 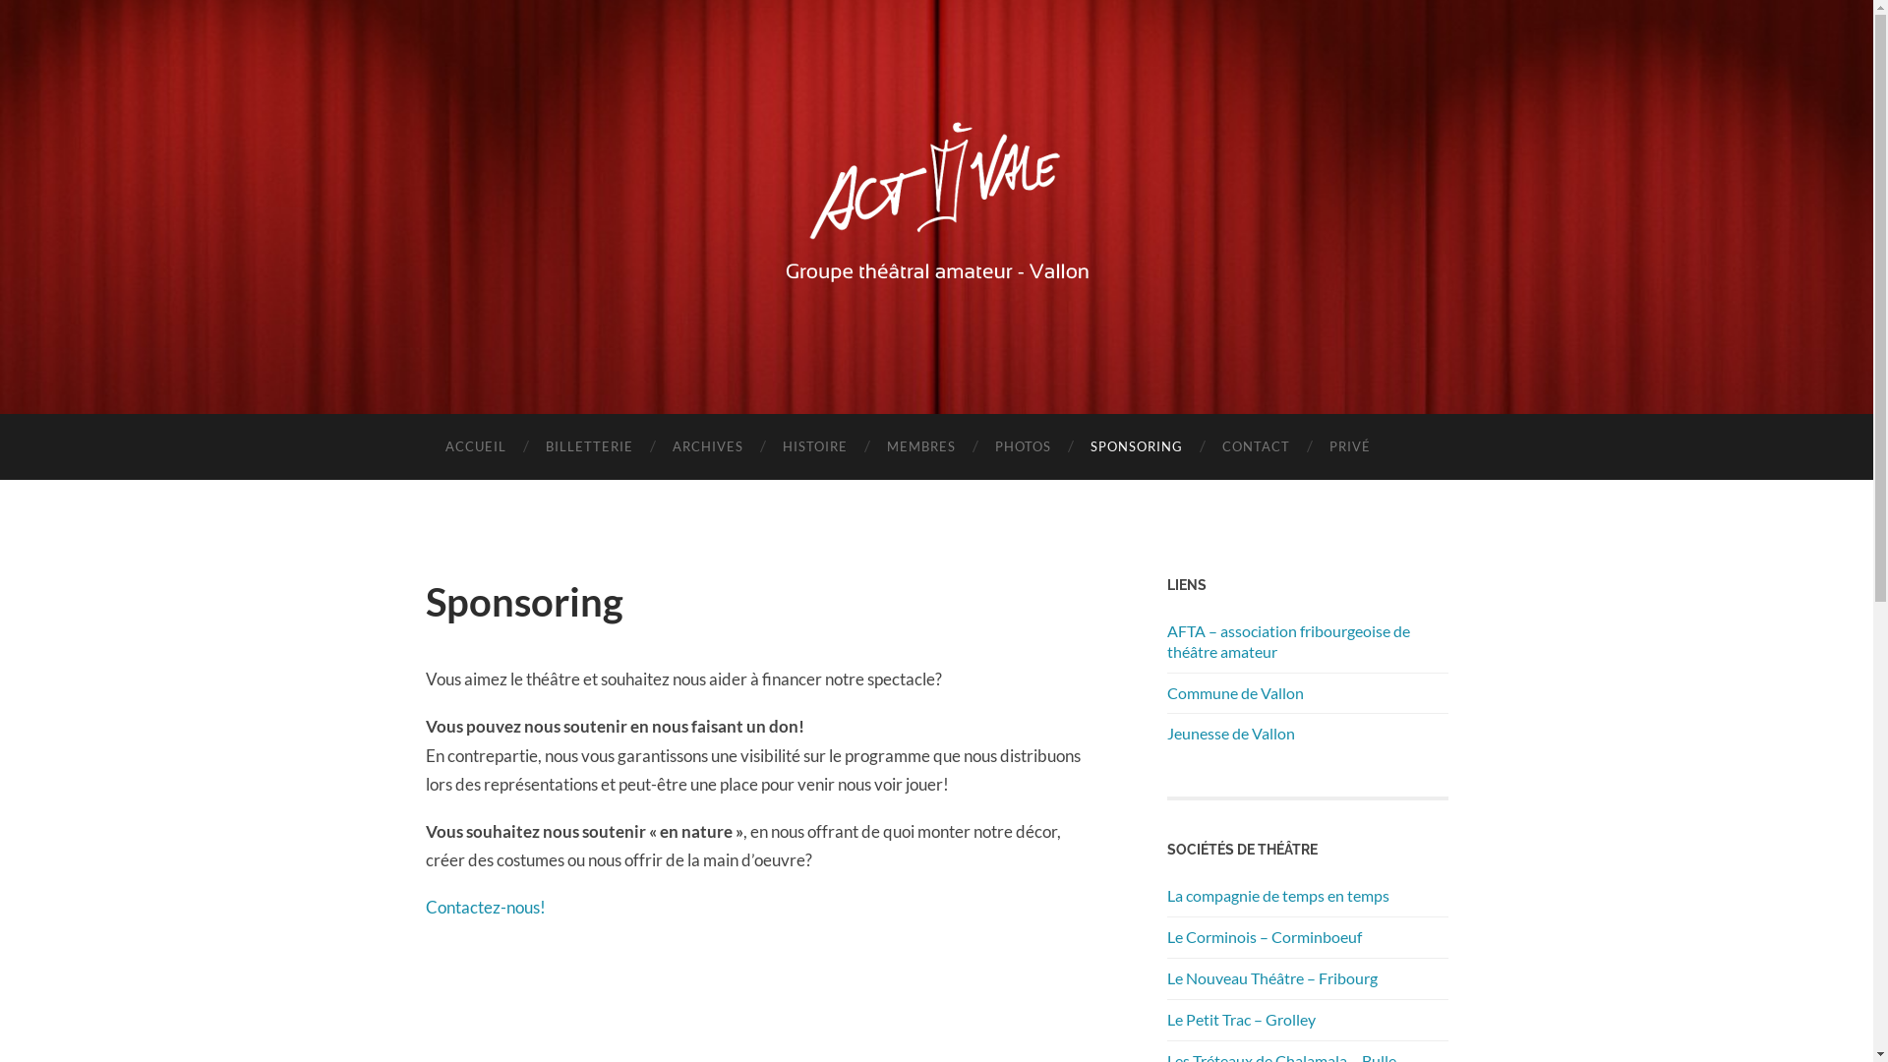 What do you see at coordinates (1136, 446) in the screenshot?
I see `SPONSORING` at bounding box center [1136, 446].